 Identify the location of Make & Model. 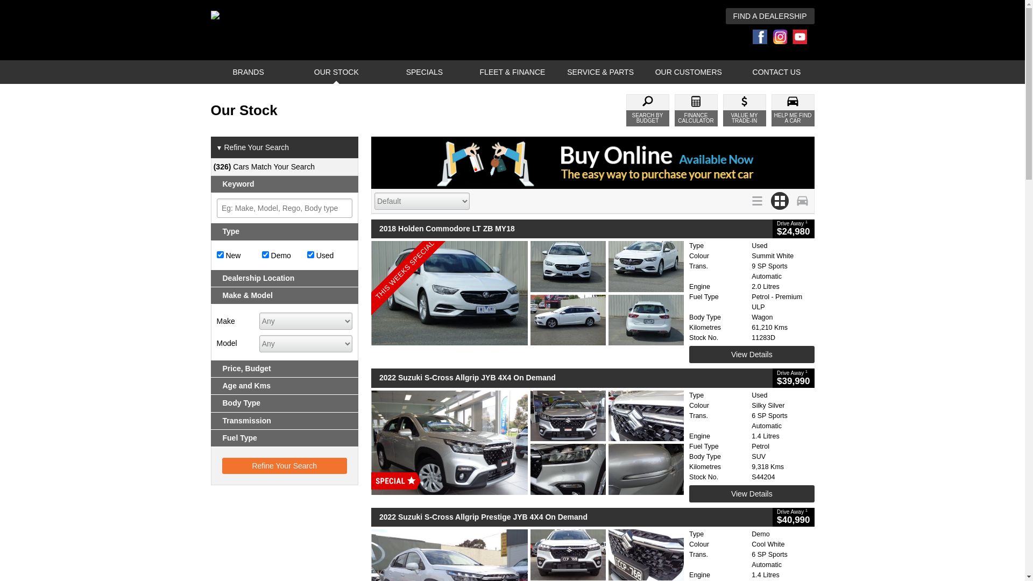
(285, 296).